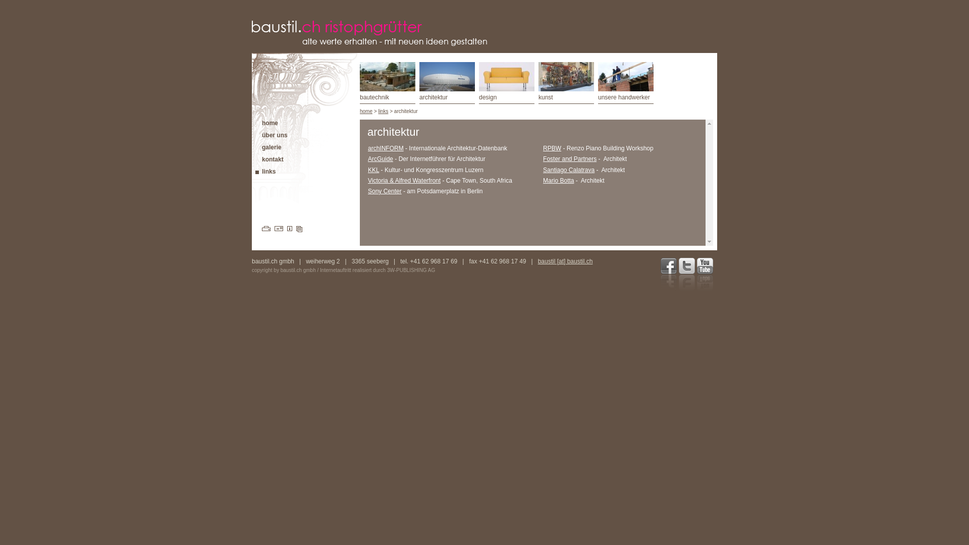 Image resolution: width=969 pixels, height=545 pixels. What do you see at coordinates (373, 170) in the screenshot?
I see `KKL` at bounding box center [373, 170].